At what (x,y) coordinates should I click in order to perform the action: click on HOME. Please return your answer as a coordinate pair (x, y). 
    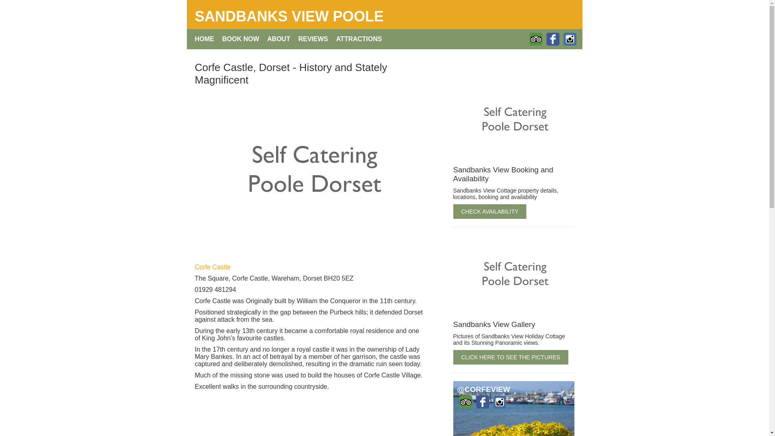
    Looking at the image, I should click on (204, 39).